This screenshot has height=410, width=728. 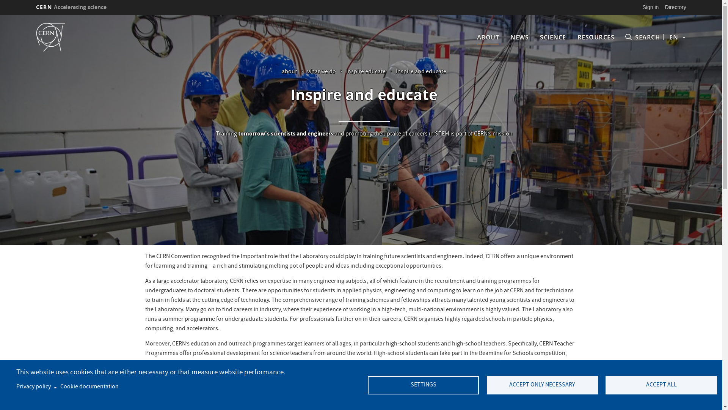 I want to click on SETTINGS, so click(x=423, y=385).